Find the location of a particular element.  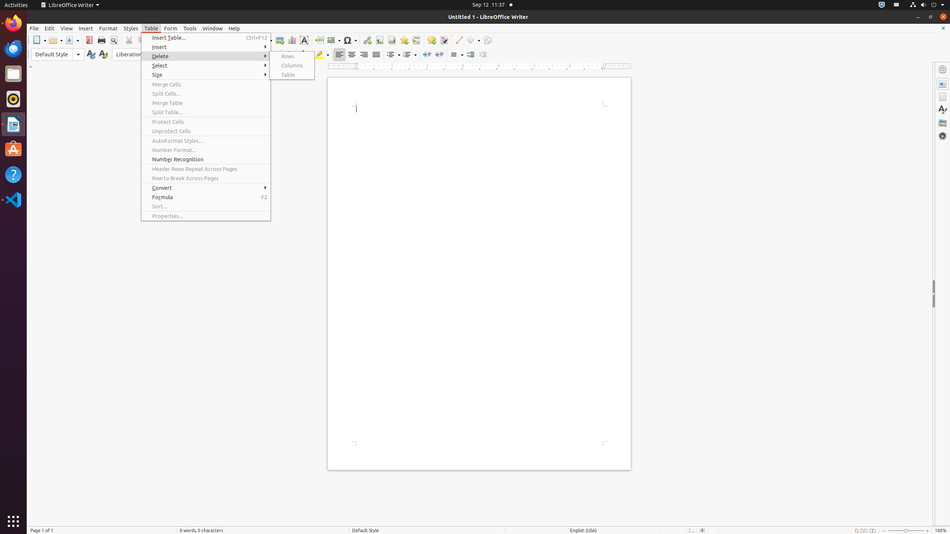

Convert is located at coordinates (206, 188).